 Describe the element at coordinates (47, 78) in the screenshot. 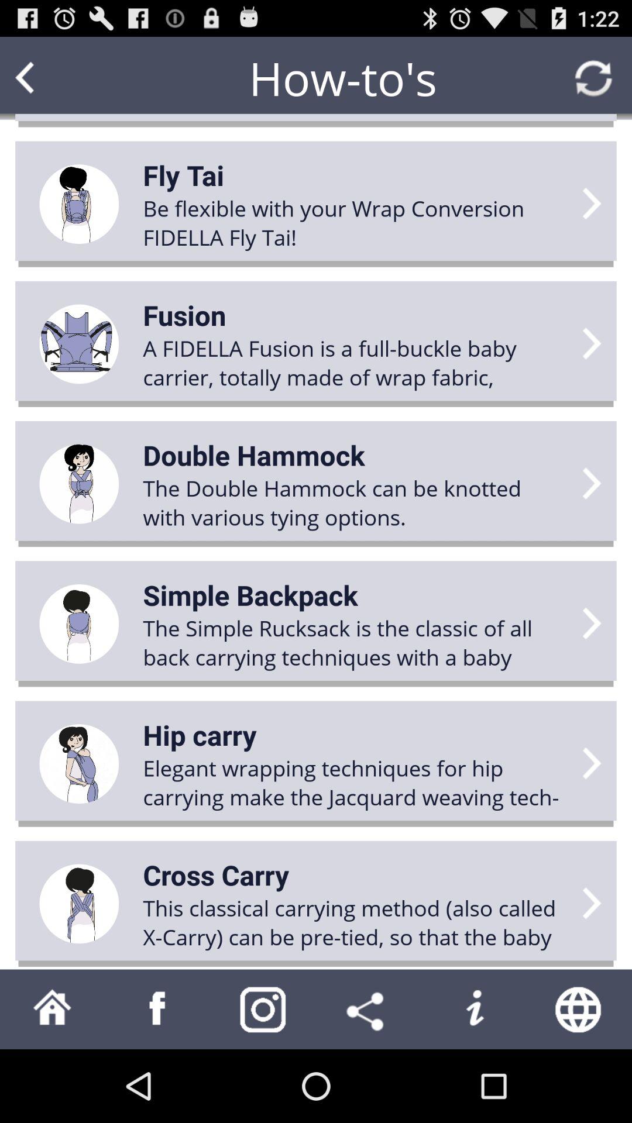

I see `go back button` at that location.